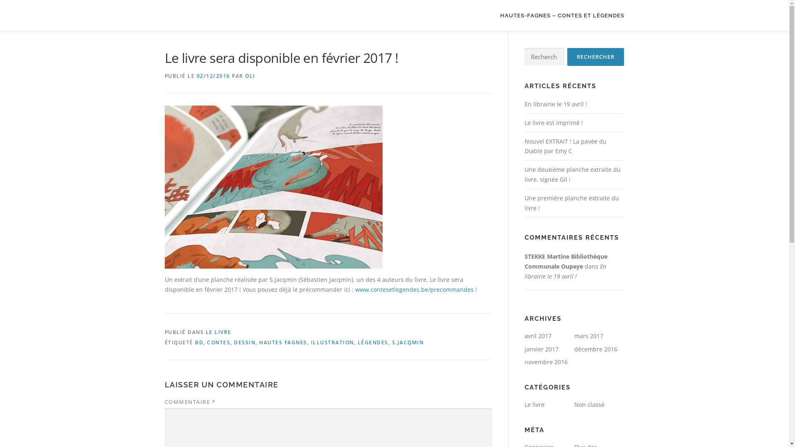 The height and width of the screenshot is (447, 795). Describe the element at coordinates (556, 104) in the screenshot. I see `En librairie le 19 avril !` at that location.